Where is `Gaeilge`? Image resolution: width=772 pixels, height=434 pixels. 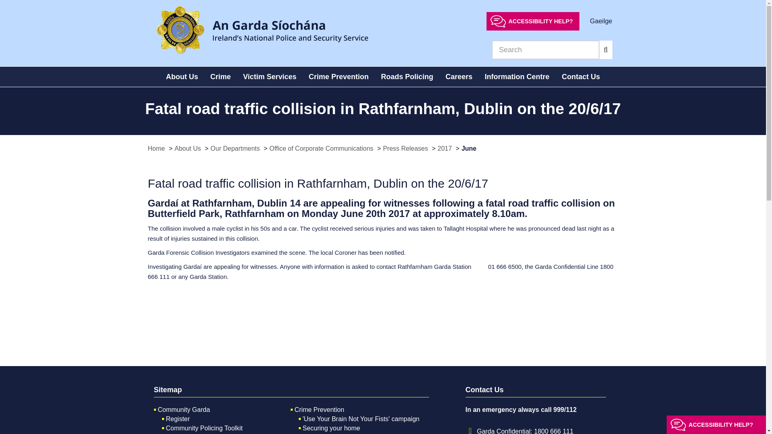
Gaeilge is located at coordinates (601, 21).